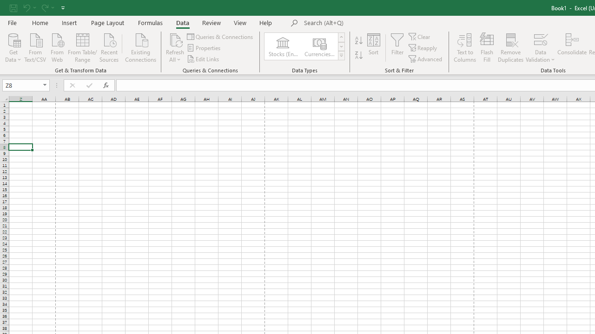 The height and width of the screenshot is (334, 595). I want to click on Currencies (English), so click(319, 46).